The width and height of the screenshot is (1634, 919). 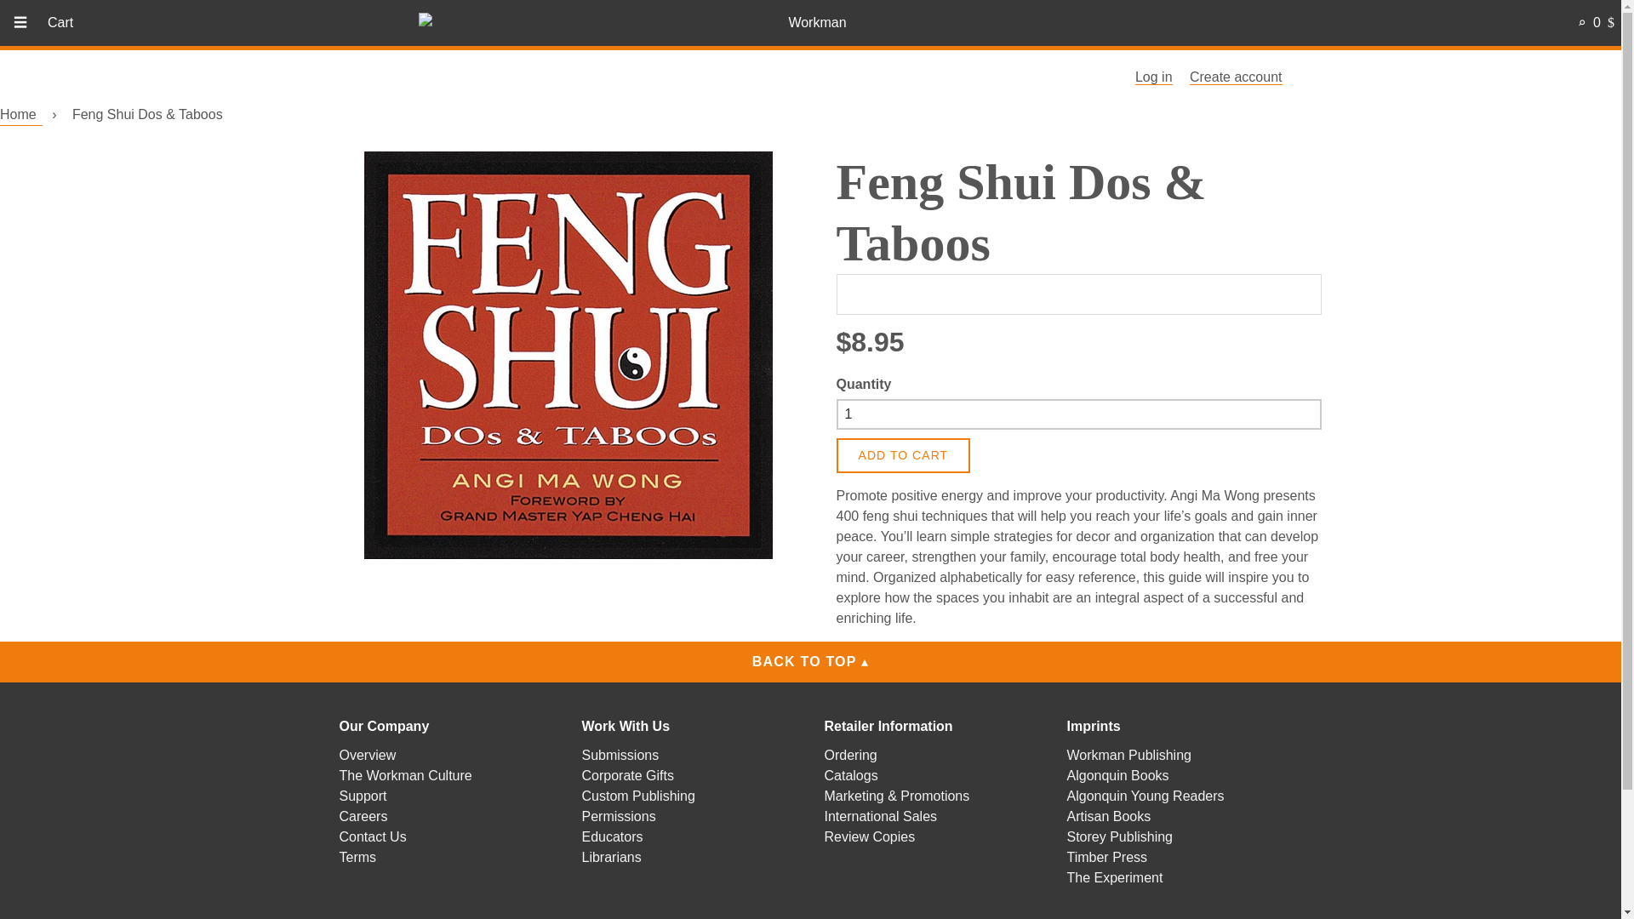 What do you see at coordinates (357, 858) in the screenshot?
I see `Terms` at bounding box center [357, 858].